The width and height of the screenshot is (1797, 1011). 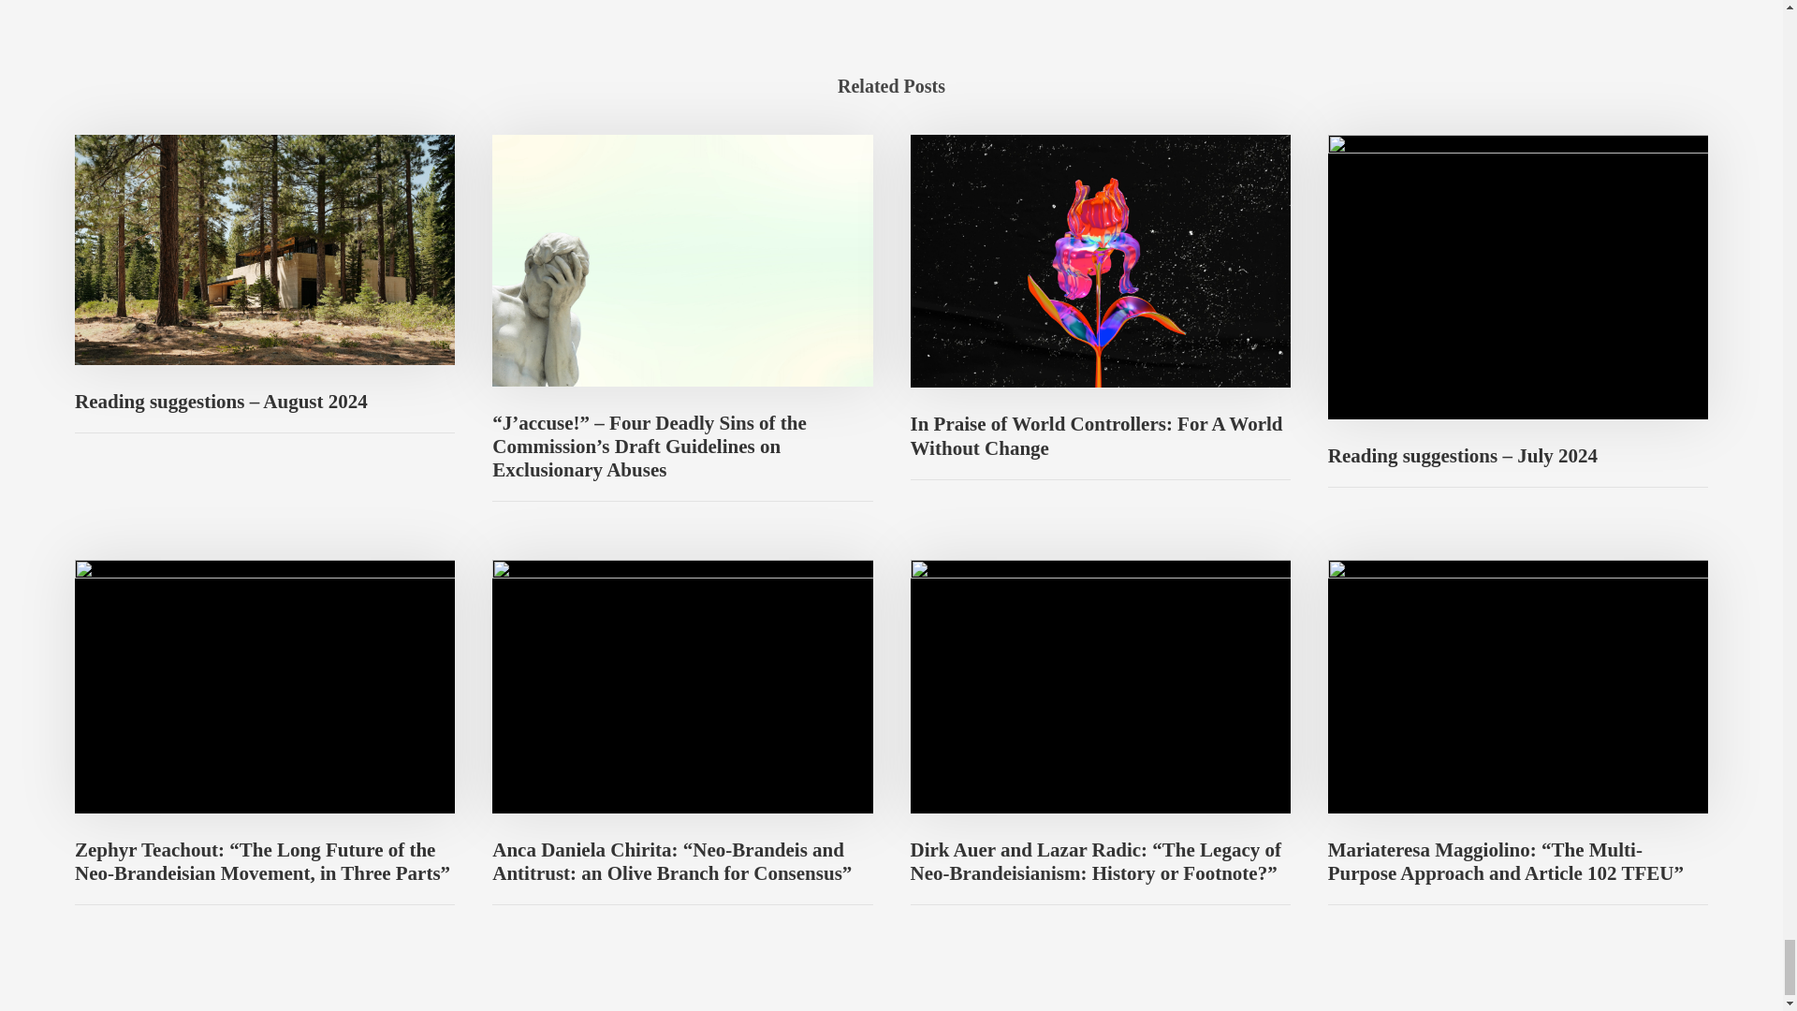 I want to click on 30, so click(x=681, y=687).